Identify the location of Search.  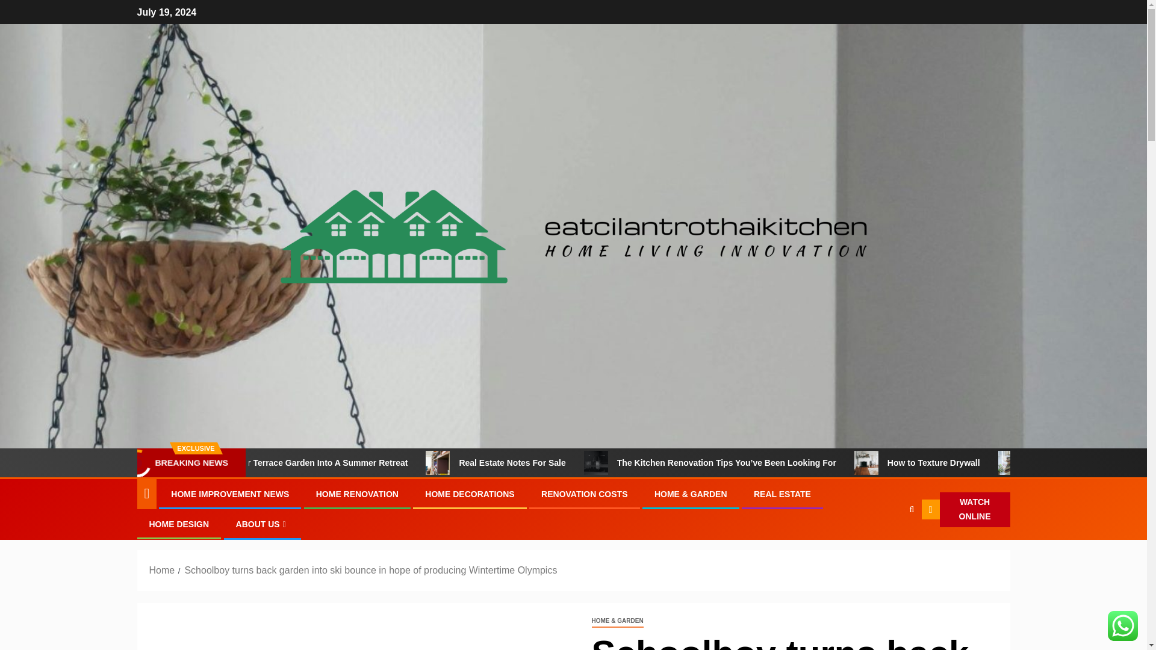
(888, 546).